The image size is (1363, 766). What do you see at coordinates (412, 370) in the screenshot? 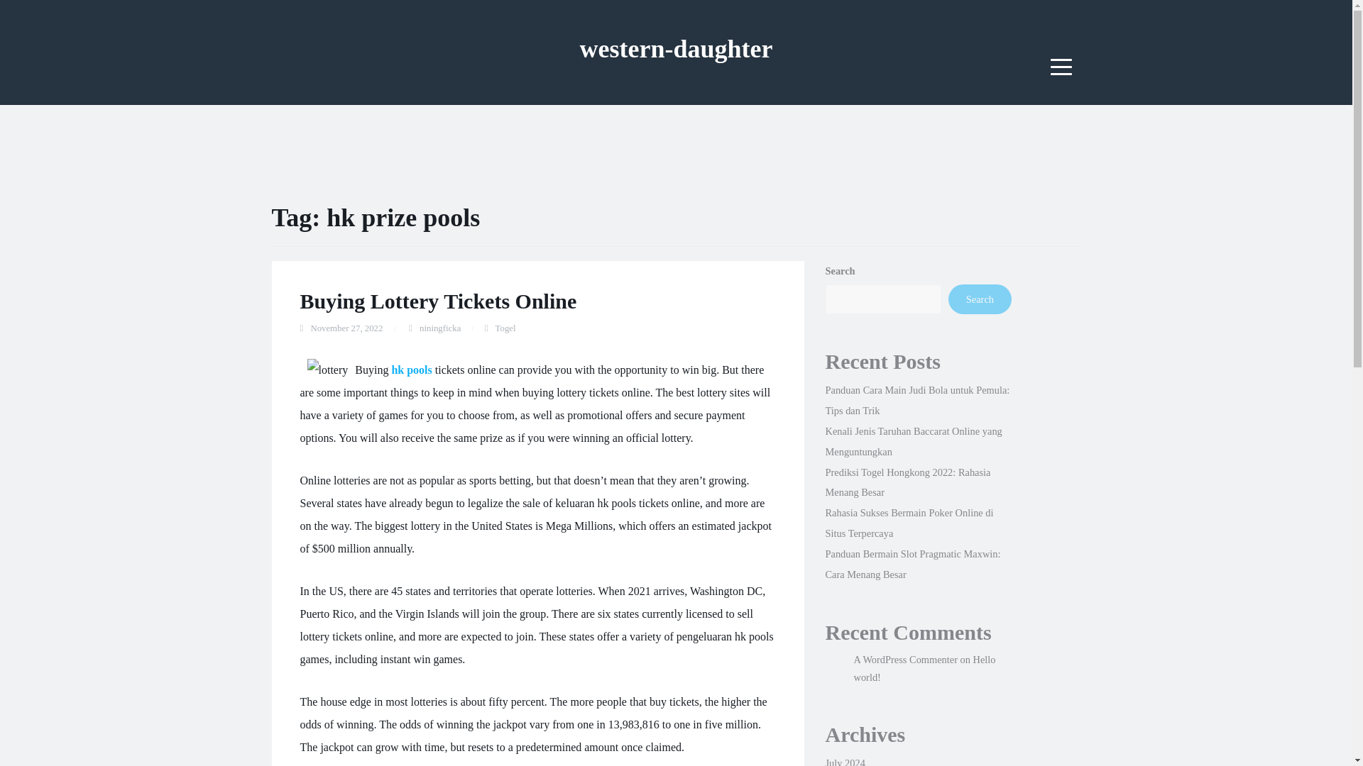
I see `hk pools` at bounding box center [412, 370].